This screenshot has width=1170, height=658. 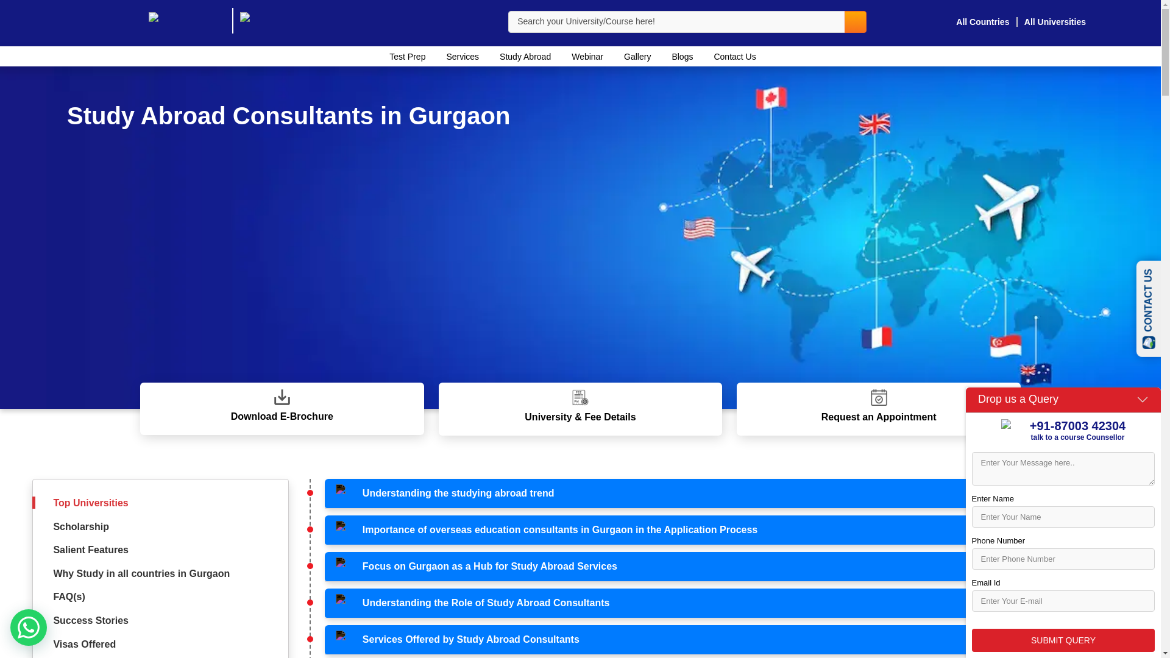 What do you see at coordinates (725, 640) in the screenshot?
I see `Services Offered by Study Abroad Consultants` at bounding box center [725, 640].